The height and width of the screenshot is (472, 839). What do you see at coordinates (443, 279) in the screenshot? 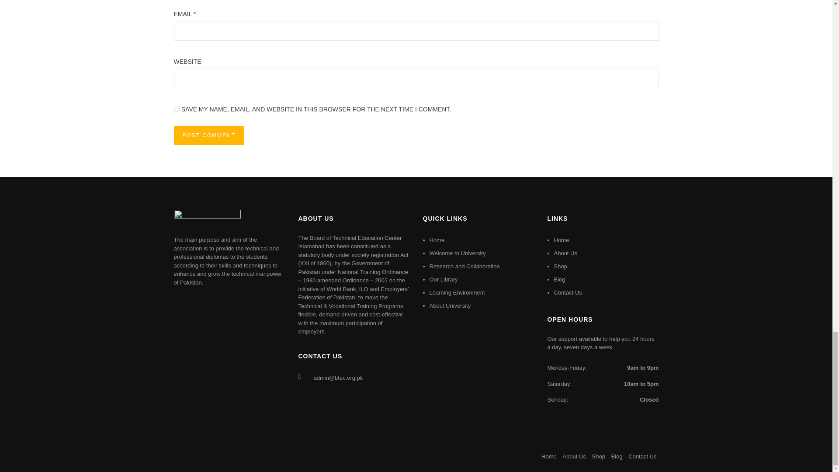
I see `Our Library` at bounding box center [443, 279].